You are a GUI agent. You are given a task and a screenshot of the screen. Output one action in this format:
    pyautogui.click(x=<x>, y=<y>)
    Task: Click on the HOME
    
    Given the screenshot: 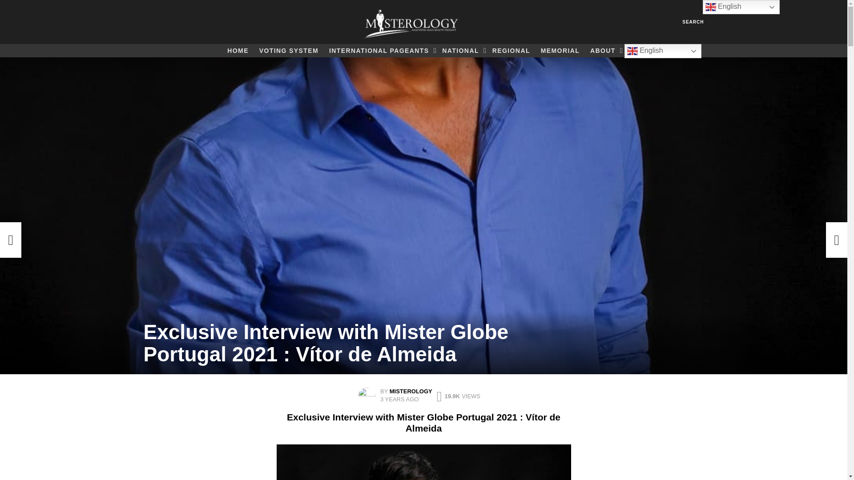 What is the action you would take?
    pyautogui.click(x=238, y=51)
    